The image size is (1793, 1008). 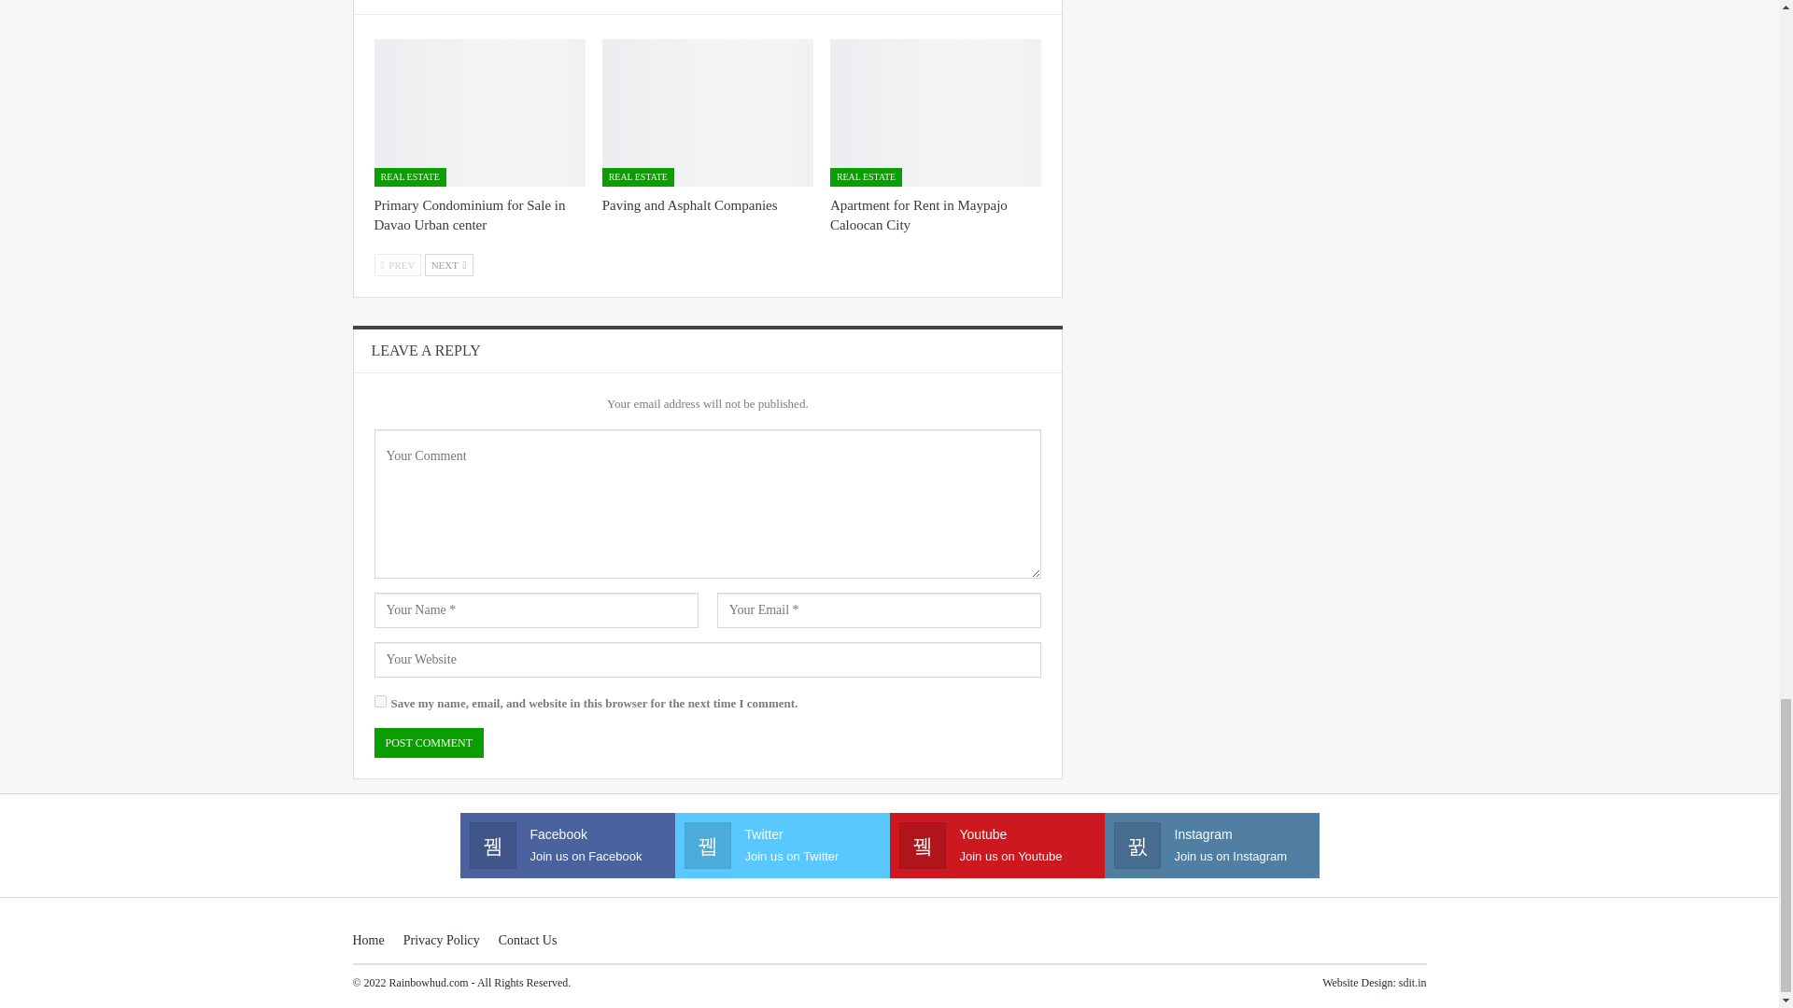 I want to click on Paving and Asphalt Companies, so click(x=708, y=112).